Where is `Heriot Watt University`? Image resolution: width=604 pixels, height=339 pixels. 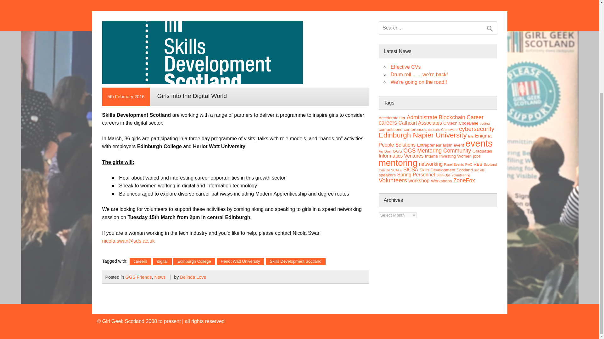
Heriot Watt University is located at coordinates (240, 261).